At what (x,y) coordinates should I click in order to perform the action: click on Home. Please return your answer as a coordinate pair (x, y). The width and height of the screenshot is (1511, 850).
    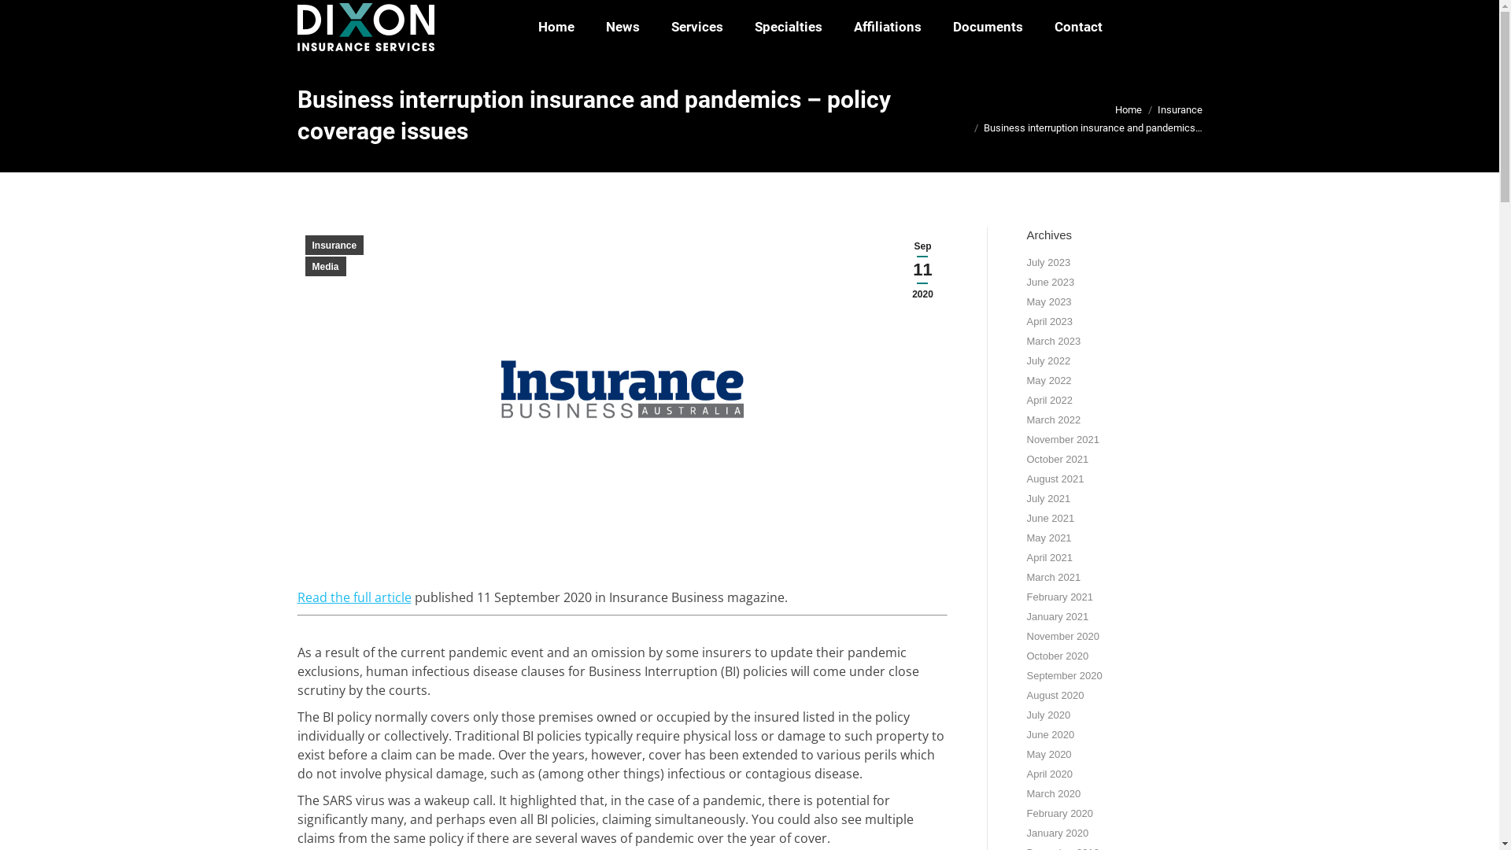
    Looking at the image, I should click on (1128, 110).